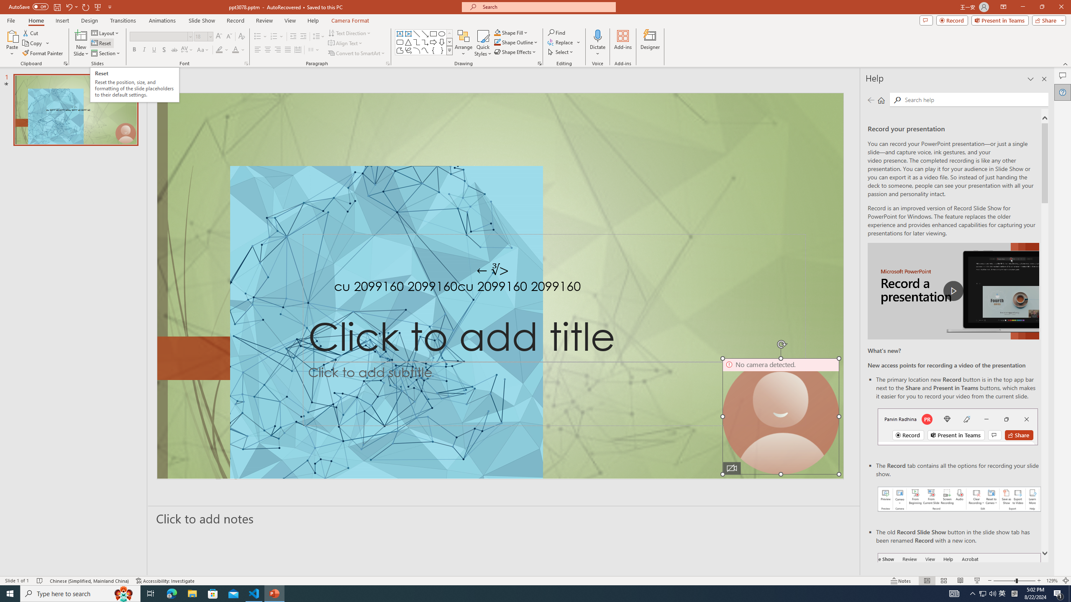  Describe the element at coordinates (425, 33) in the screenshot. I see `Line Arrow` at that location.